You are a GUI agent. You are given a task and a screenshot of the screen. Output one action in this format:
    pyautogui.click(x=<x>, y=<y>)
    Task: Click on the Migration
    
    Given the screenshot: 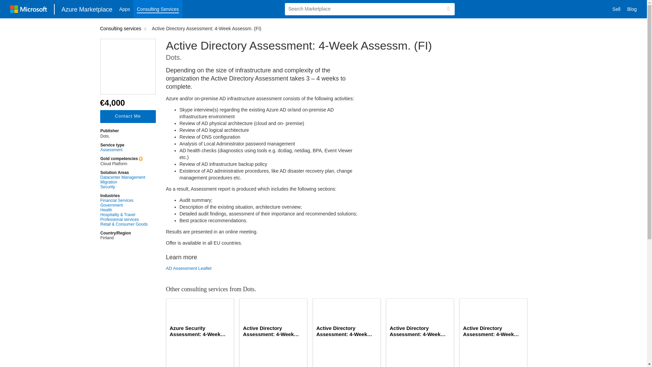 What is the action you would take?
    pyautogui.click(x=124, y=182)
    